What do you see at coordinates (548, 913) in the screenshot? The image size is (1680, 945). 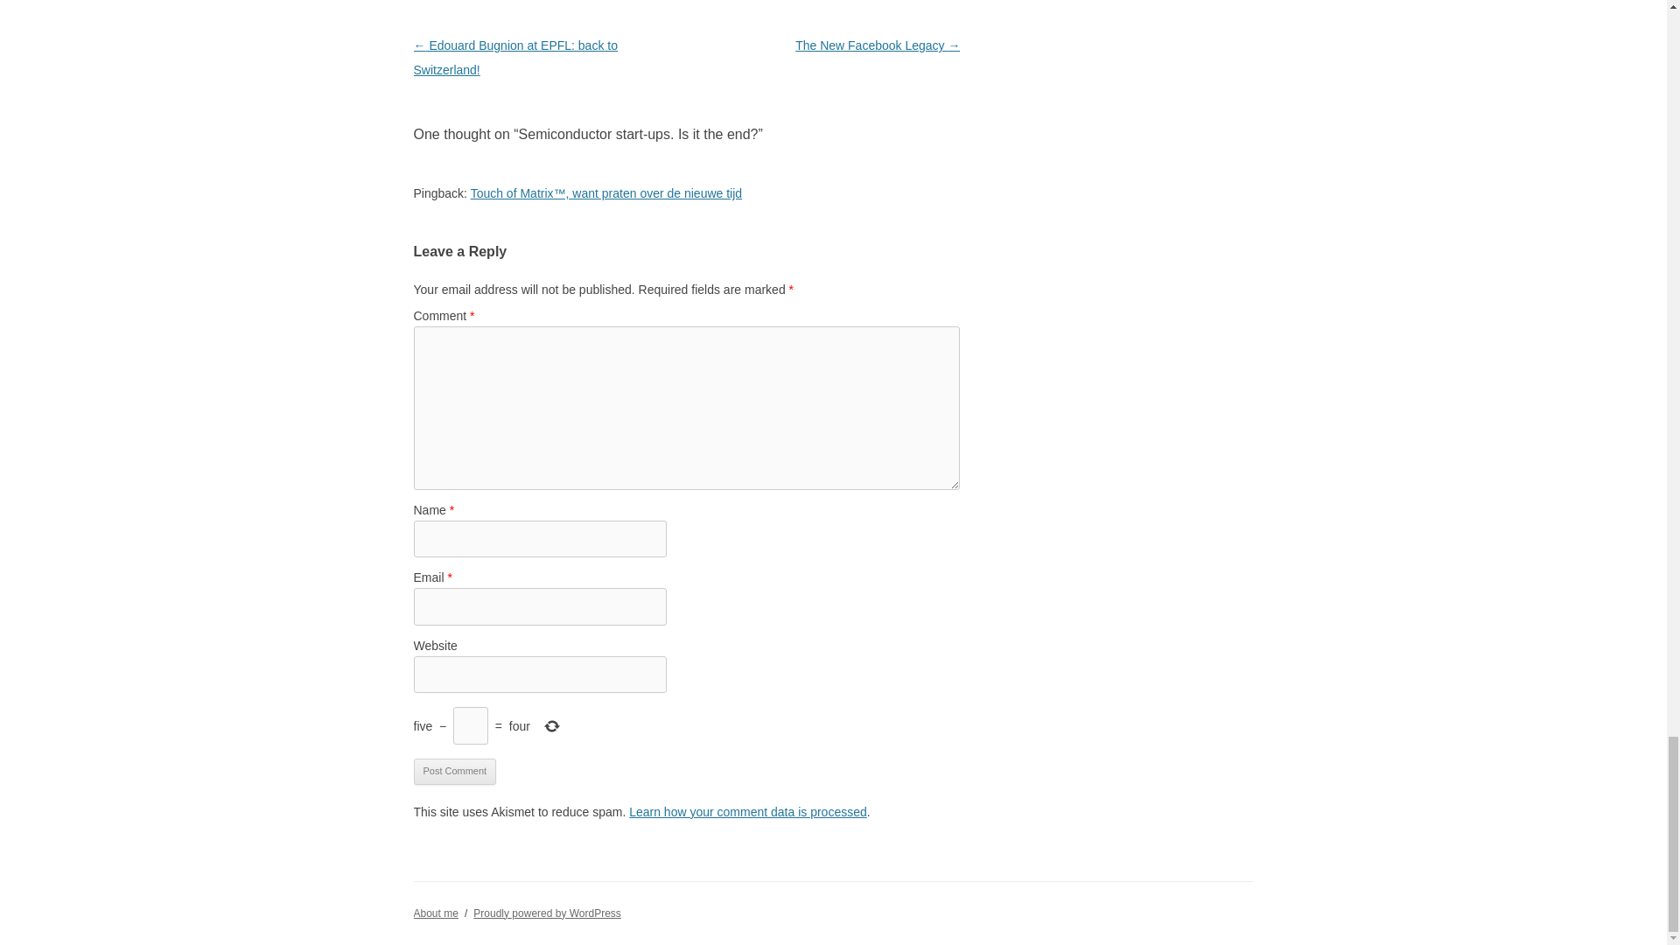 I see `Semantic Personal Publishing Platform` at bounding box center [548, 913].